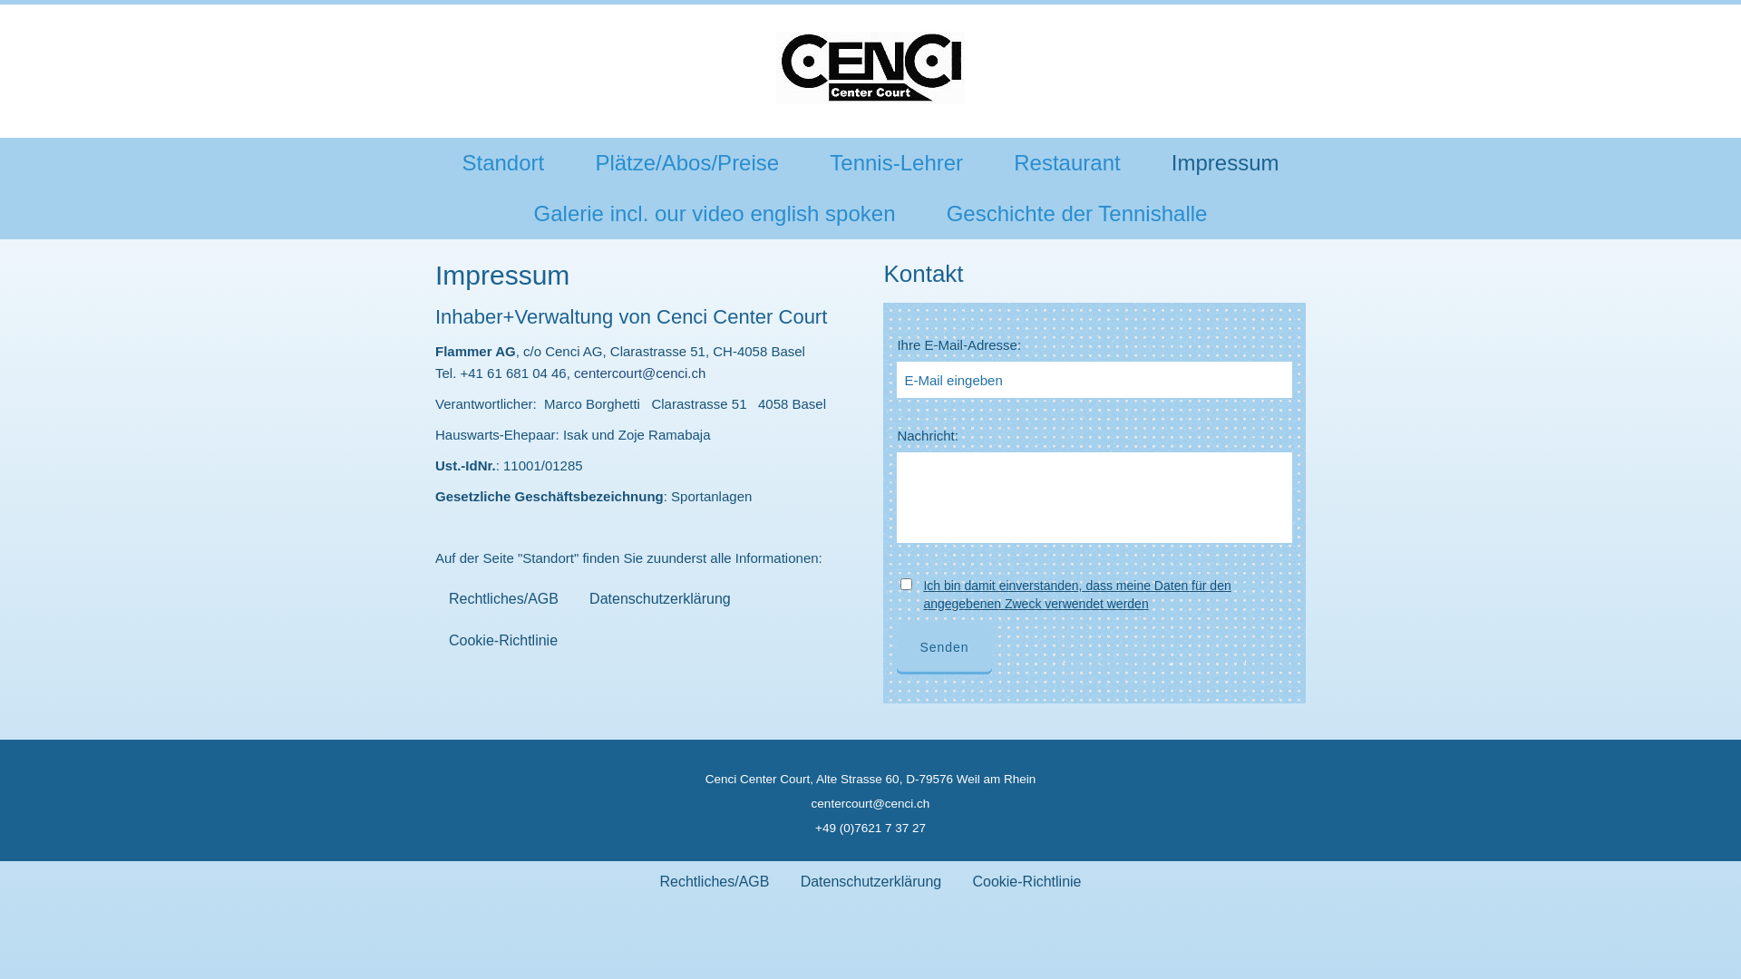  Describe the element at coordinates (502, 163) in the screenshot. I see `Standort` at that location.